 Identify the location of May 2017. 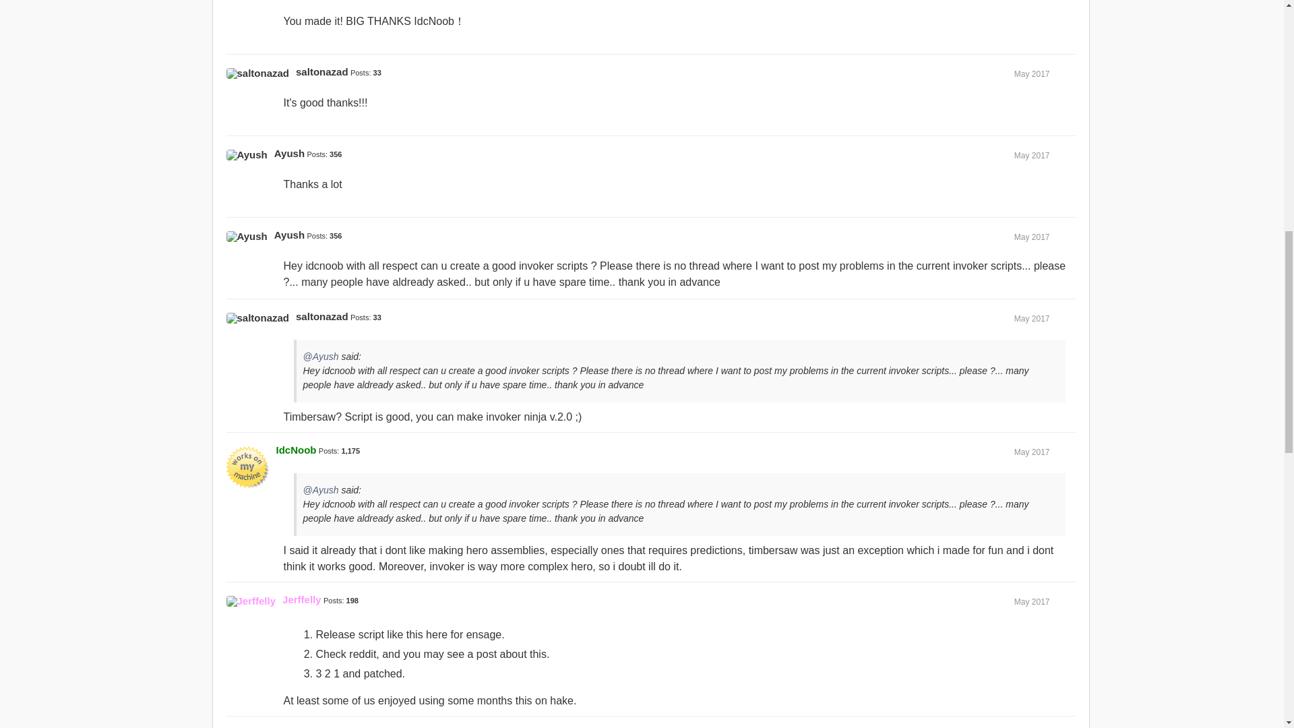
(1032, 318).